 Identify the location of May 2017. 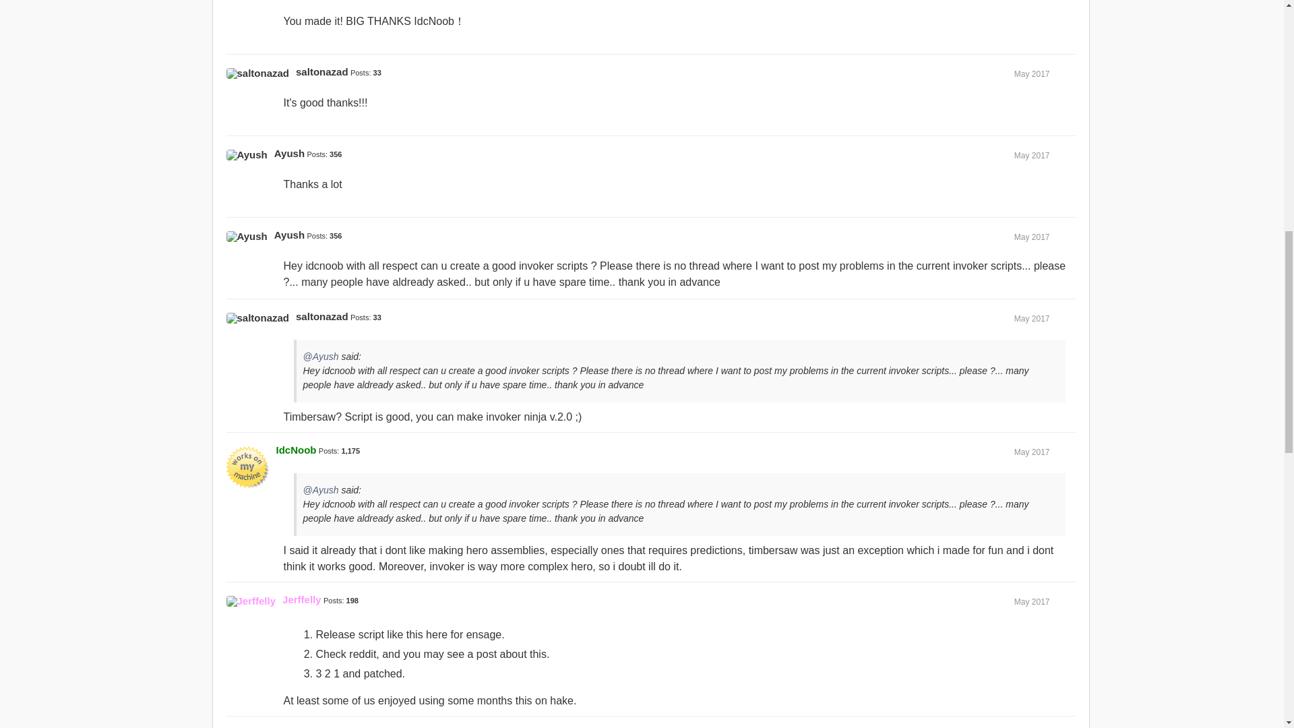
(1032, 318).